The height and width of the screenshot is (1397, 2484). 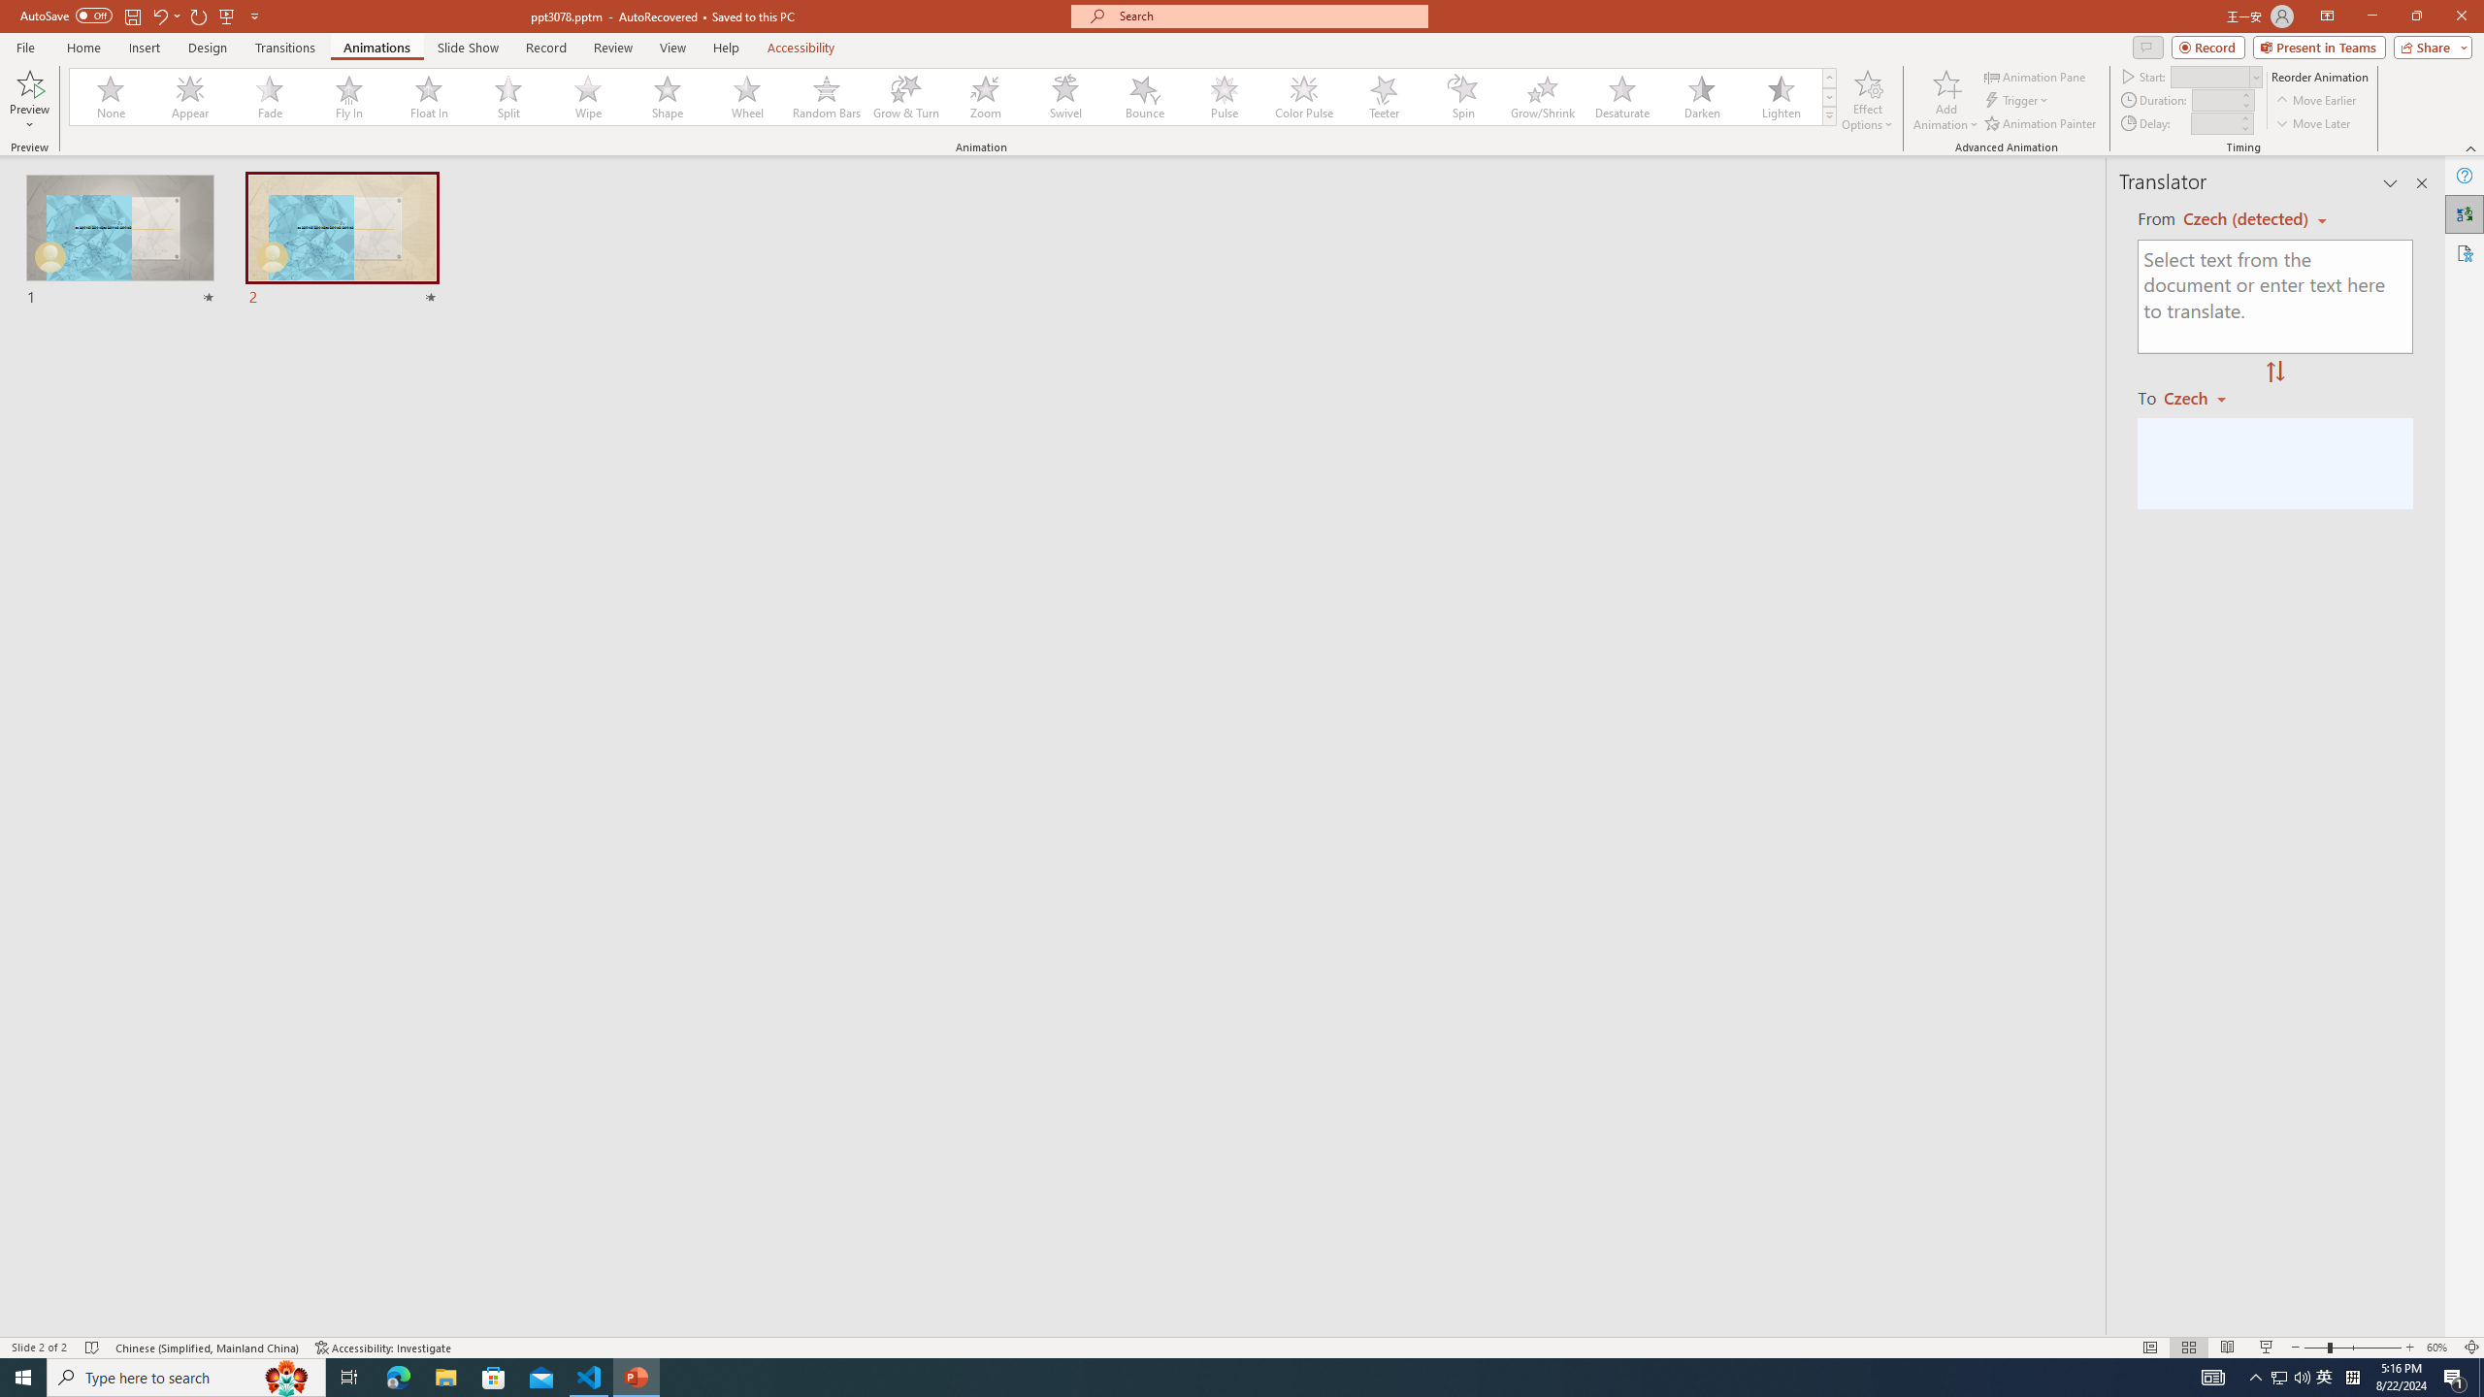 What do you see at coordinates (1245, 1366) in the screenshot?
I see `Google Chrome` at bounding box center [1245, 1366].